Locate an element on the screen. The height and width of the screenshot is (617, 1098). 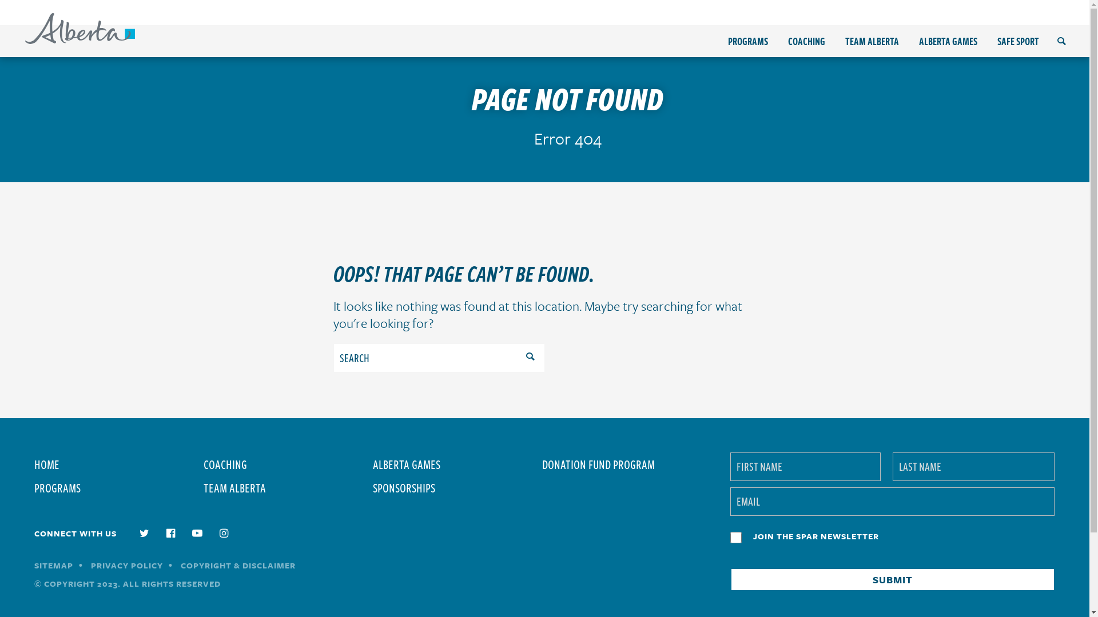
Home is located at coordinates (80, 29).